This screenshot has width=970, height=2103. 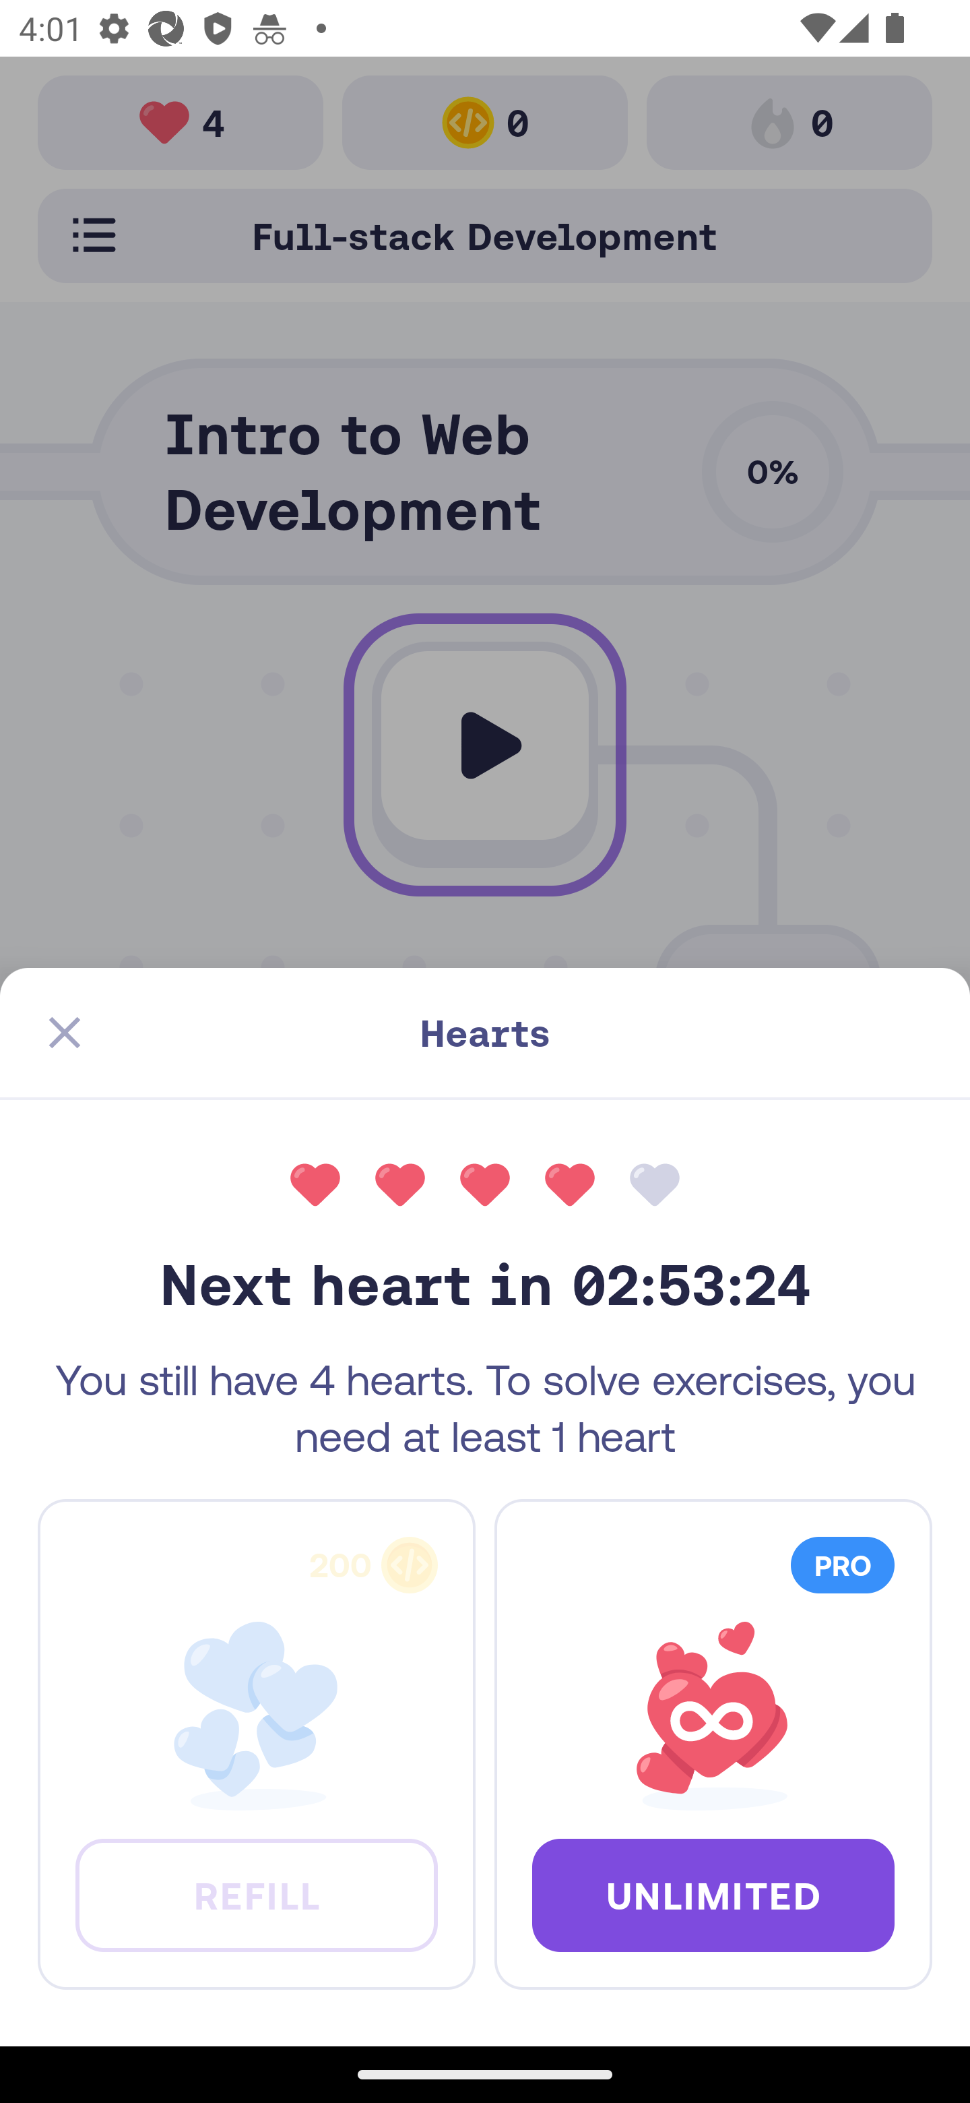 I want to click on REFILL, so click(x=256, y=1894).